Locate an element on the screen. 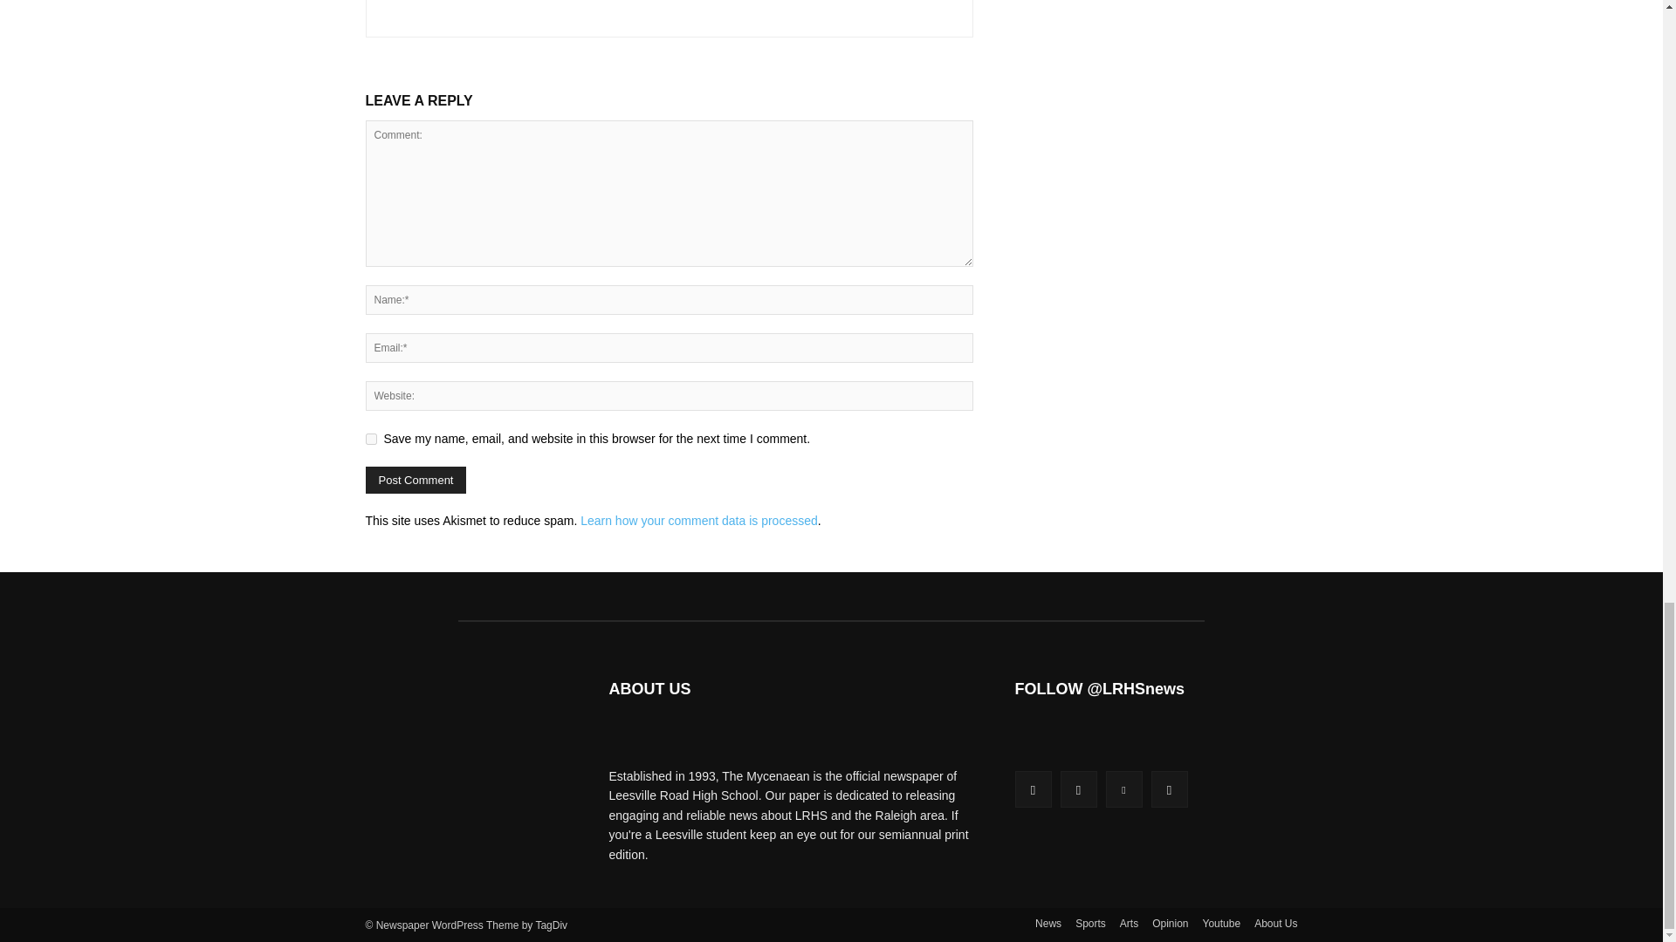 The width and height of the screenshot is (1676, 942). Post Comment is located at coordinates (416, 480).